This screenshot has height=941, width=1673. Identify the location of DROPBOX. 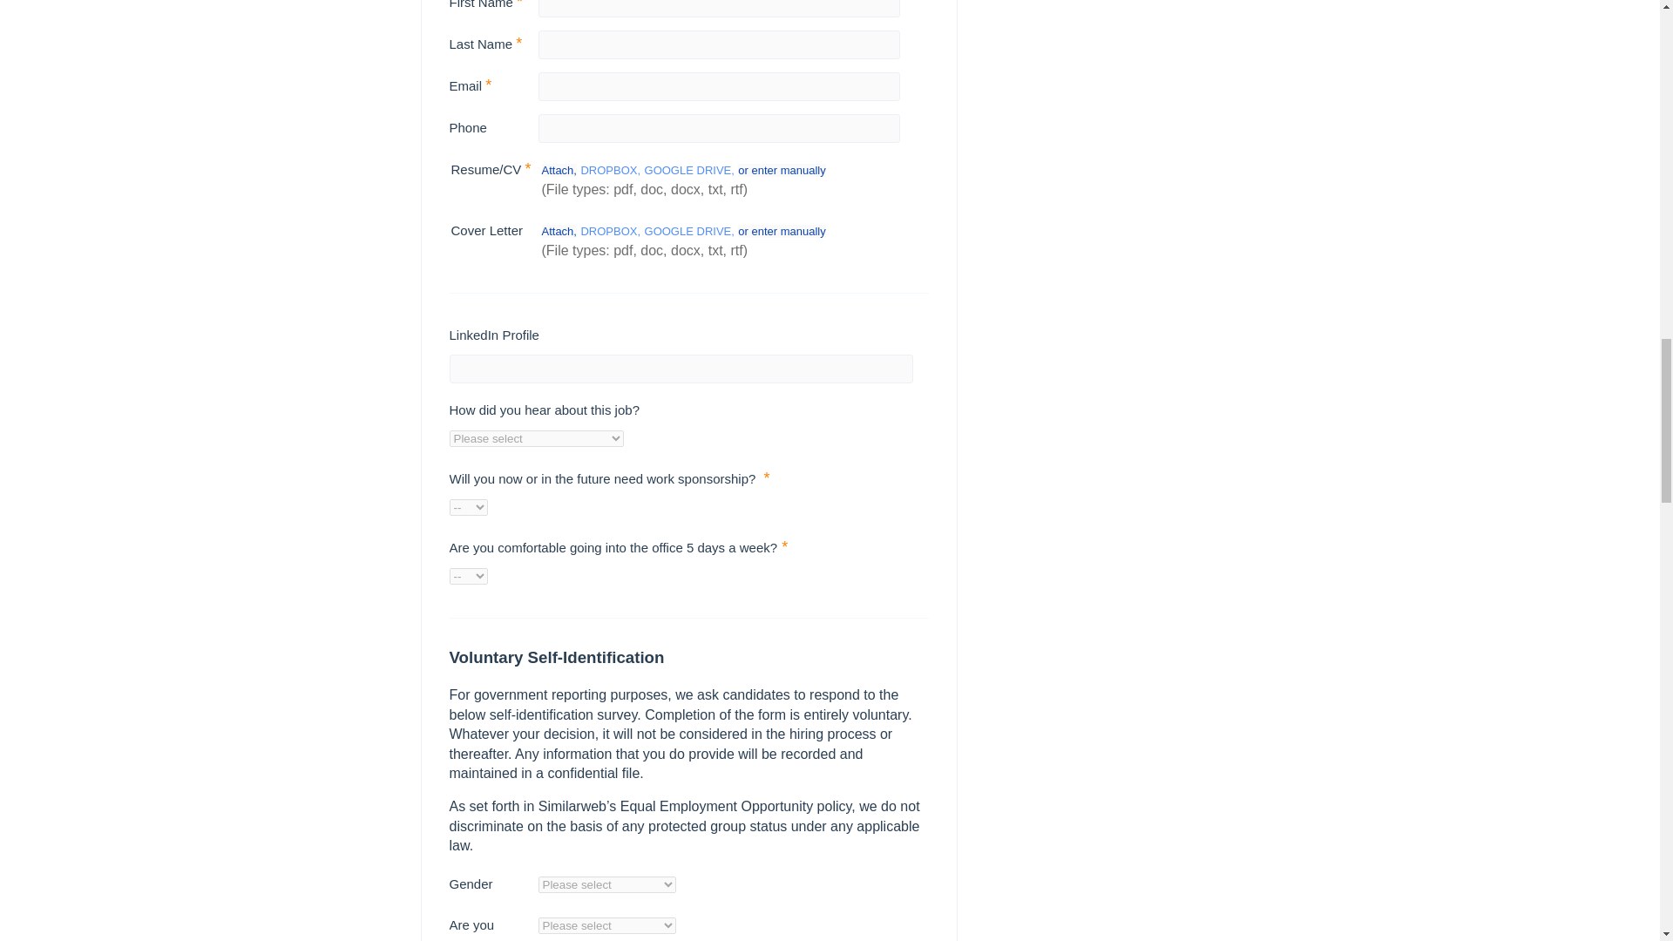
(610, 232).